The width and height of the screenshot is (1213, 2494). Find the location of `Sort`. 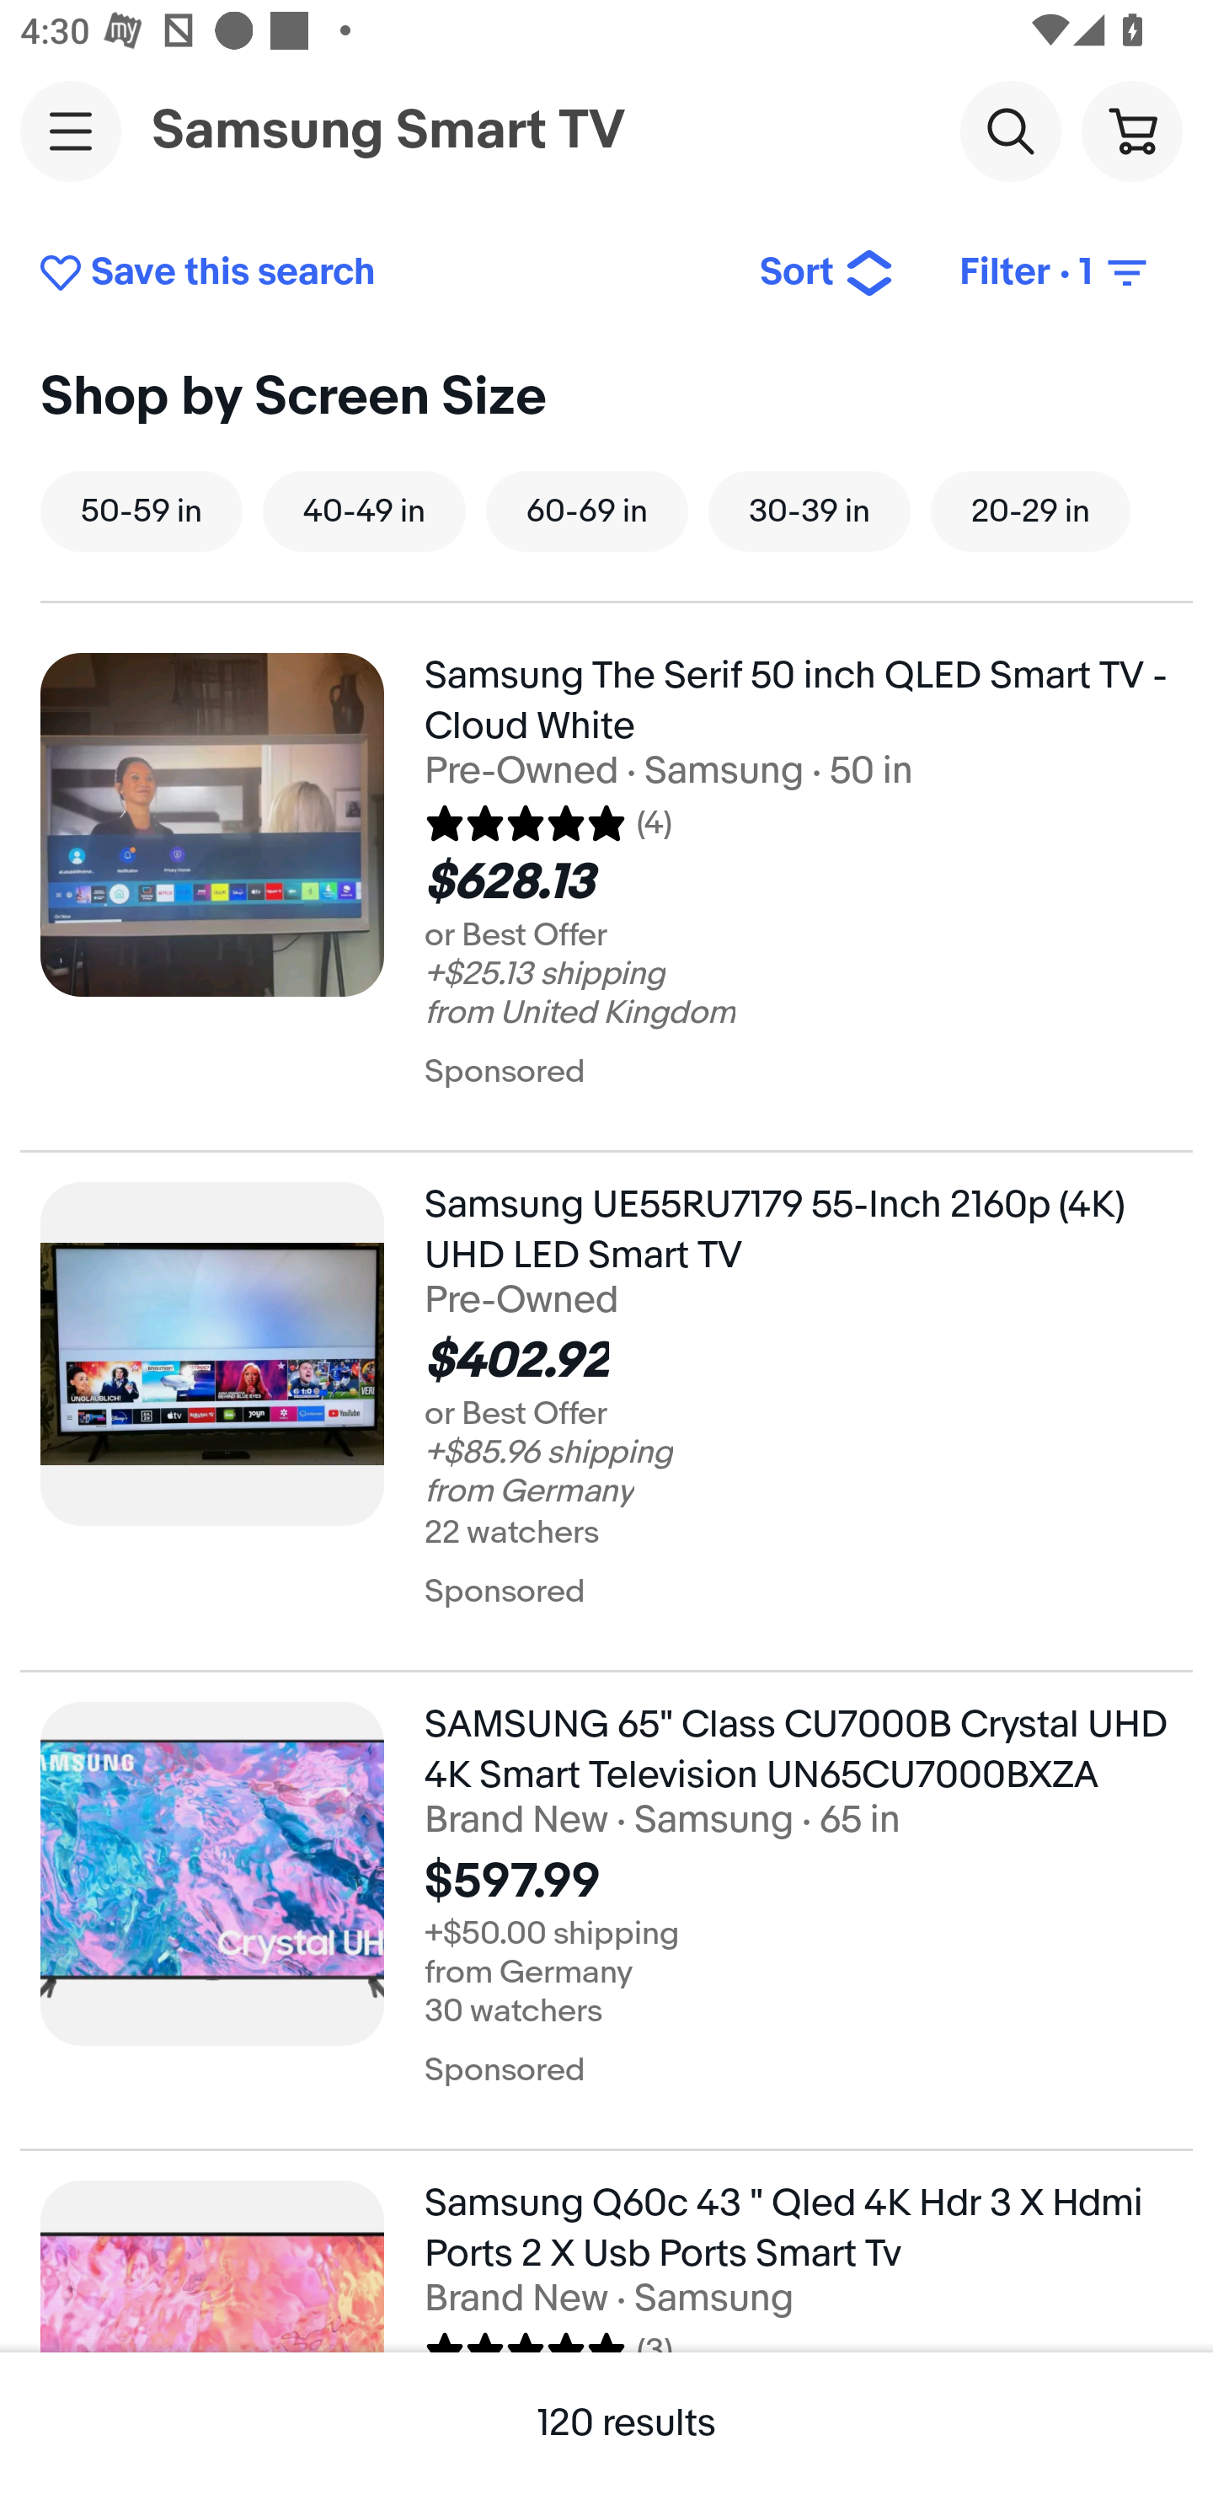

Sort is located at coordinates (827, 273).